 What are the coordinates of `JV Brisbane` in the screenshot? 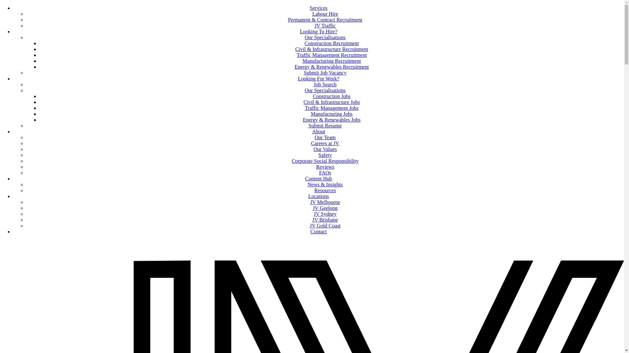 It's located at (325, 220).